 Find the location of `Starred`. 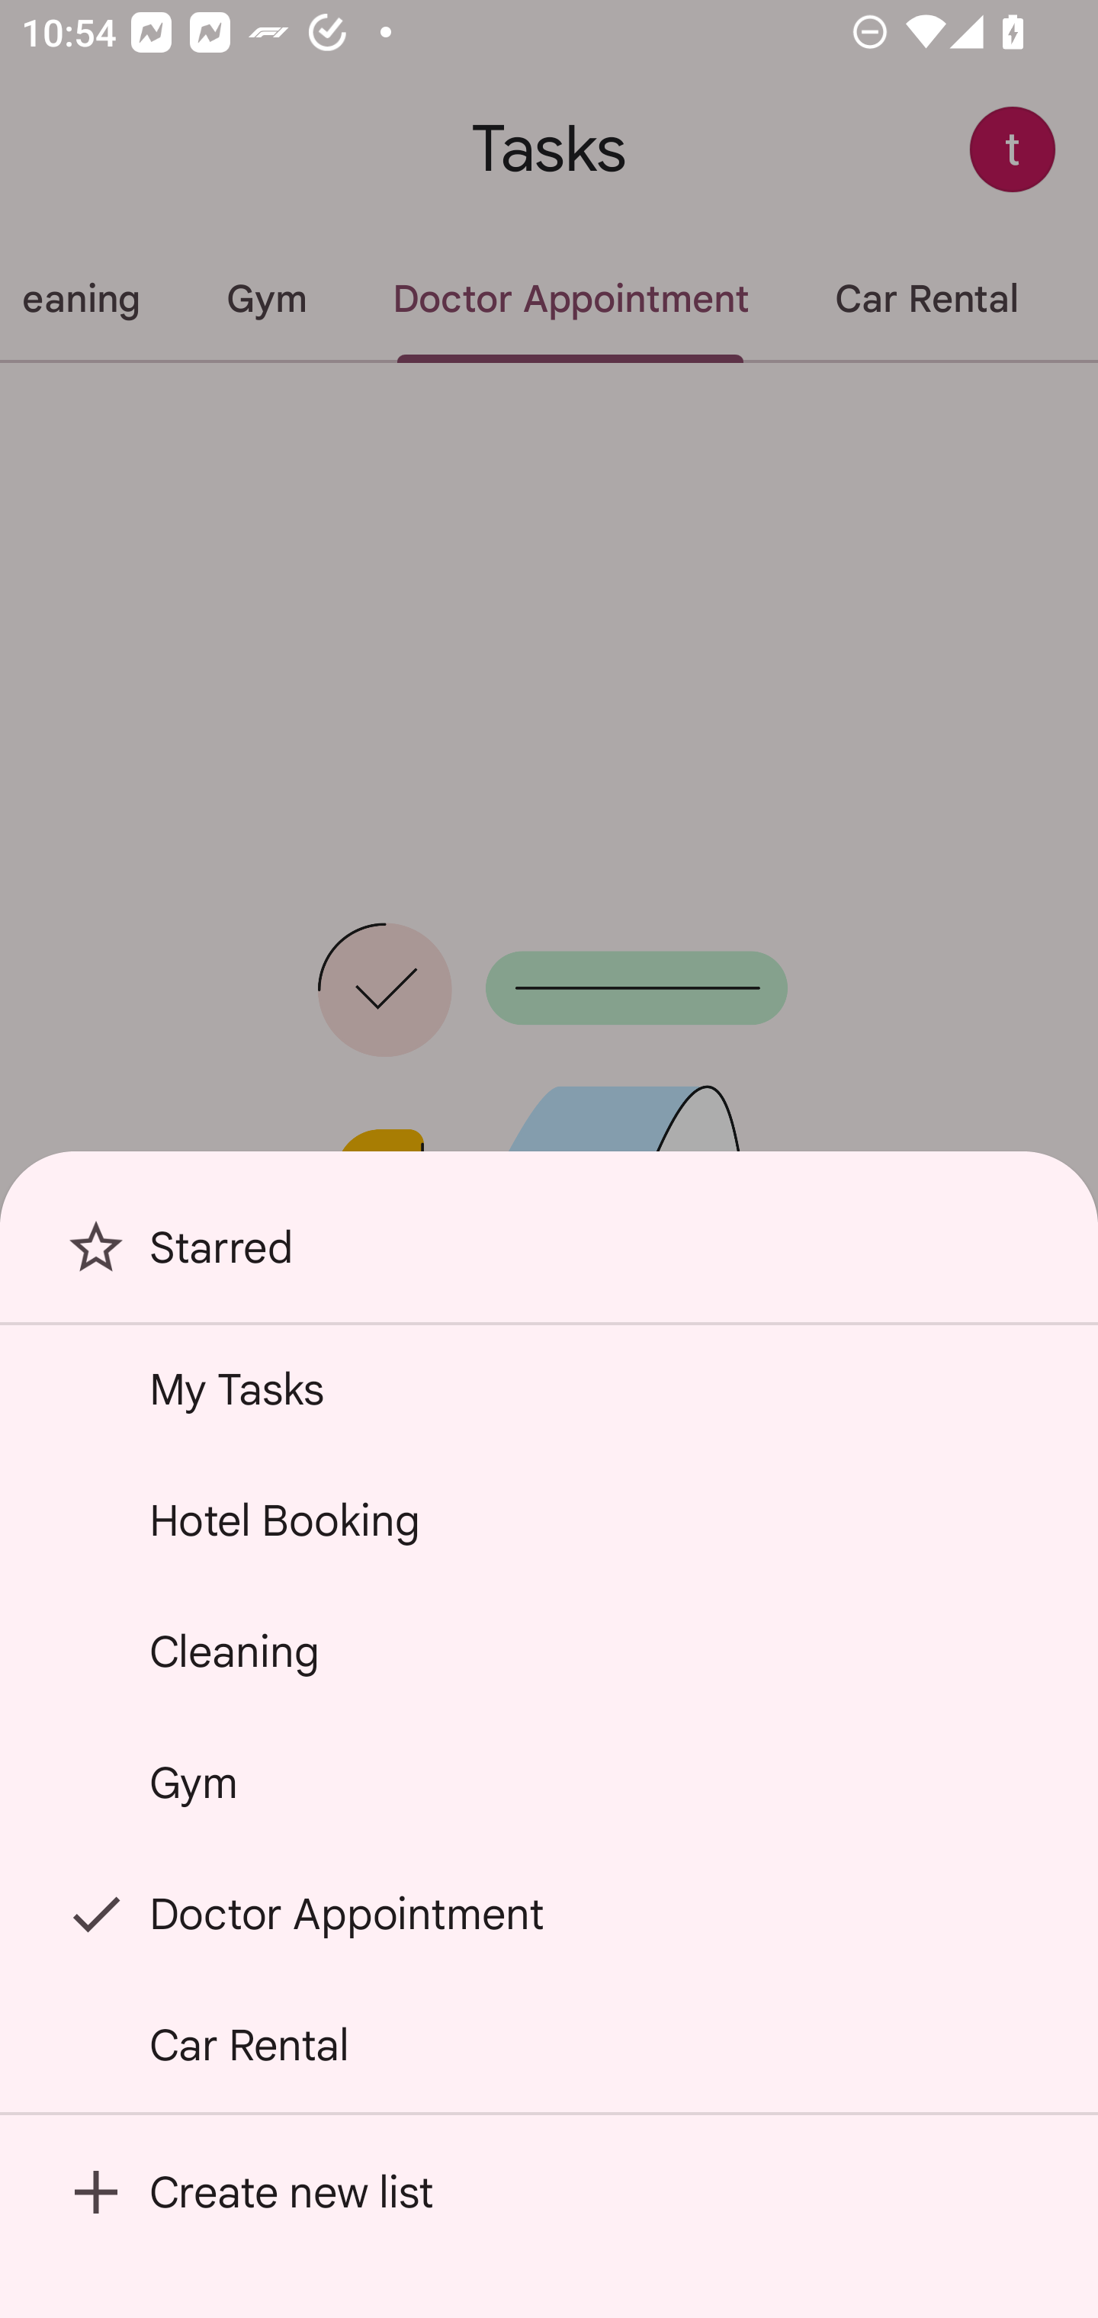

Starred is located at coordinates (549, 1257).